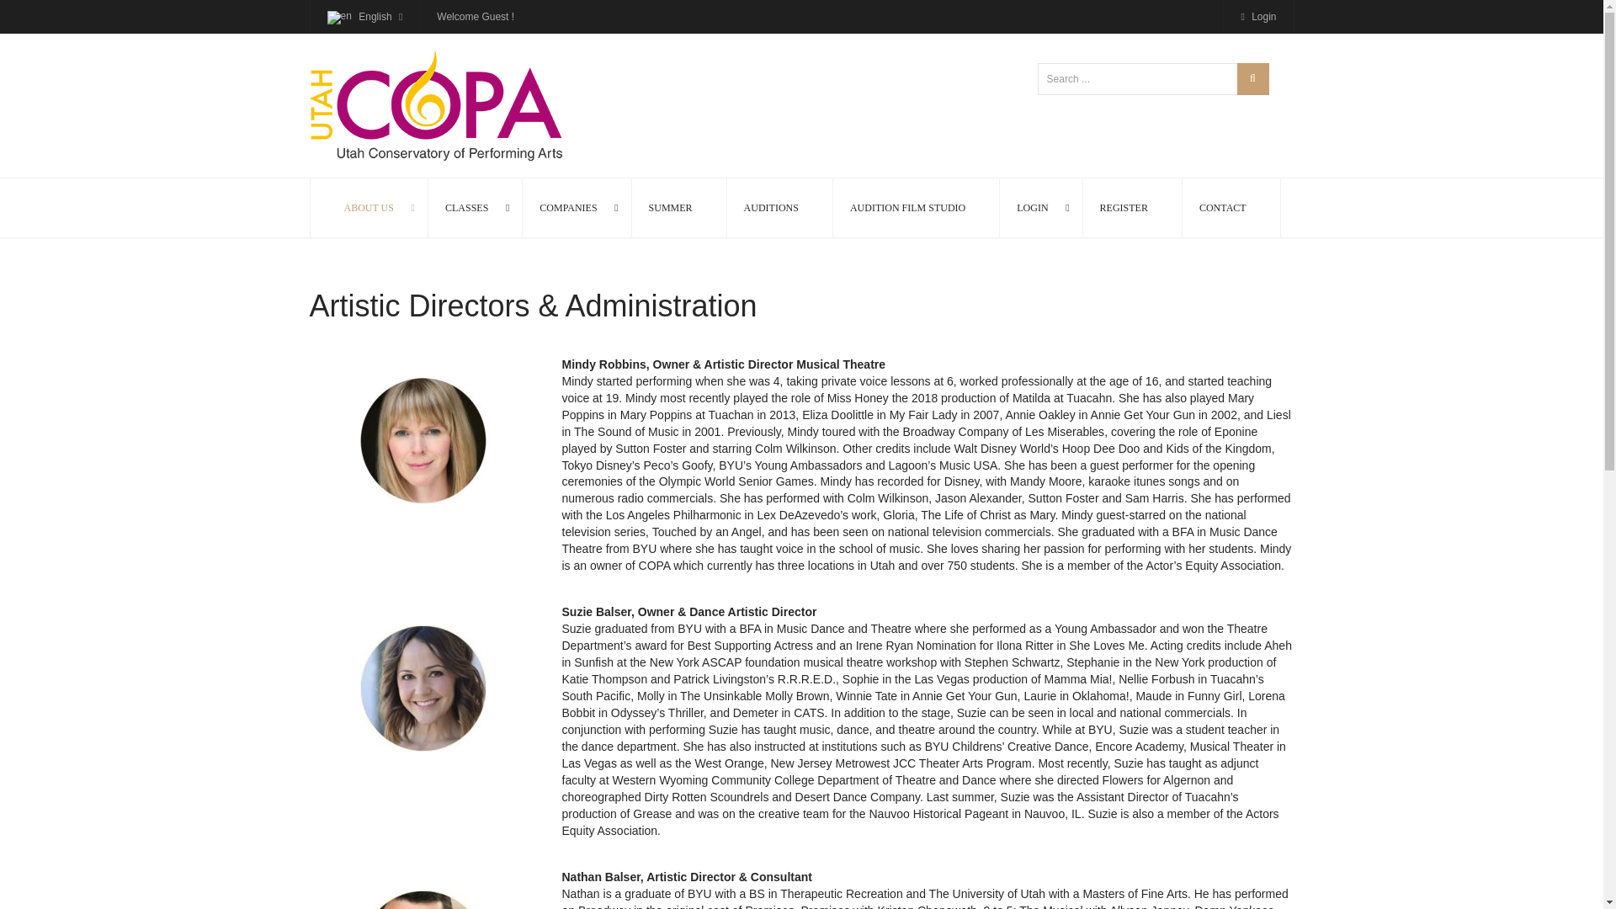  Describe the element at coordinates (567, 207) in the screenshot. I see `COMPANIES` at that location.